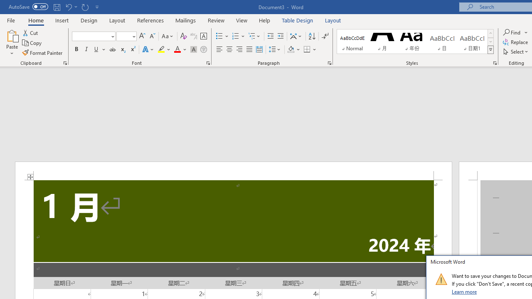 The height and width of the screenshot is (299, 532). What do you see at coordinates (296, 37) in the screenshot?
I see `Asian Layout` at bounding box center [296, 37].